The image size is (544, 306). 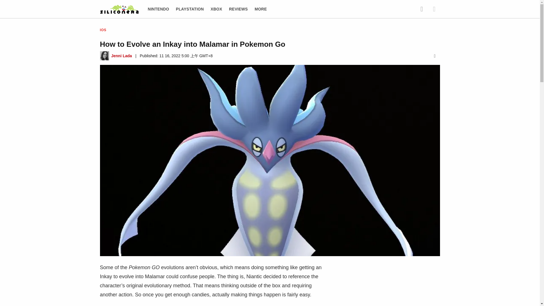 What do you see at coordinates (434, 9) in the screenshot?
I see `Dark Mode` at bounding box center [434, 9].